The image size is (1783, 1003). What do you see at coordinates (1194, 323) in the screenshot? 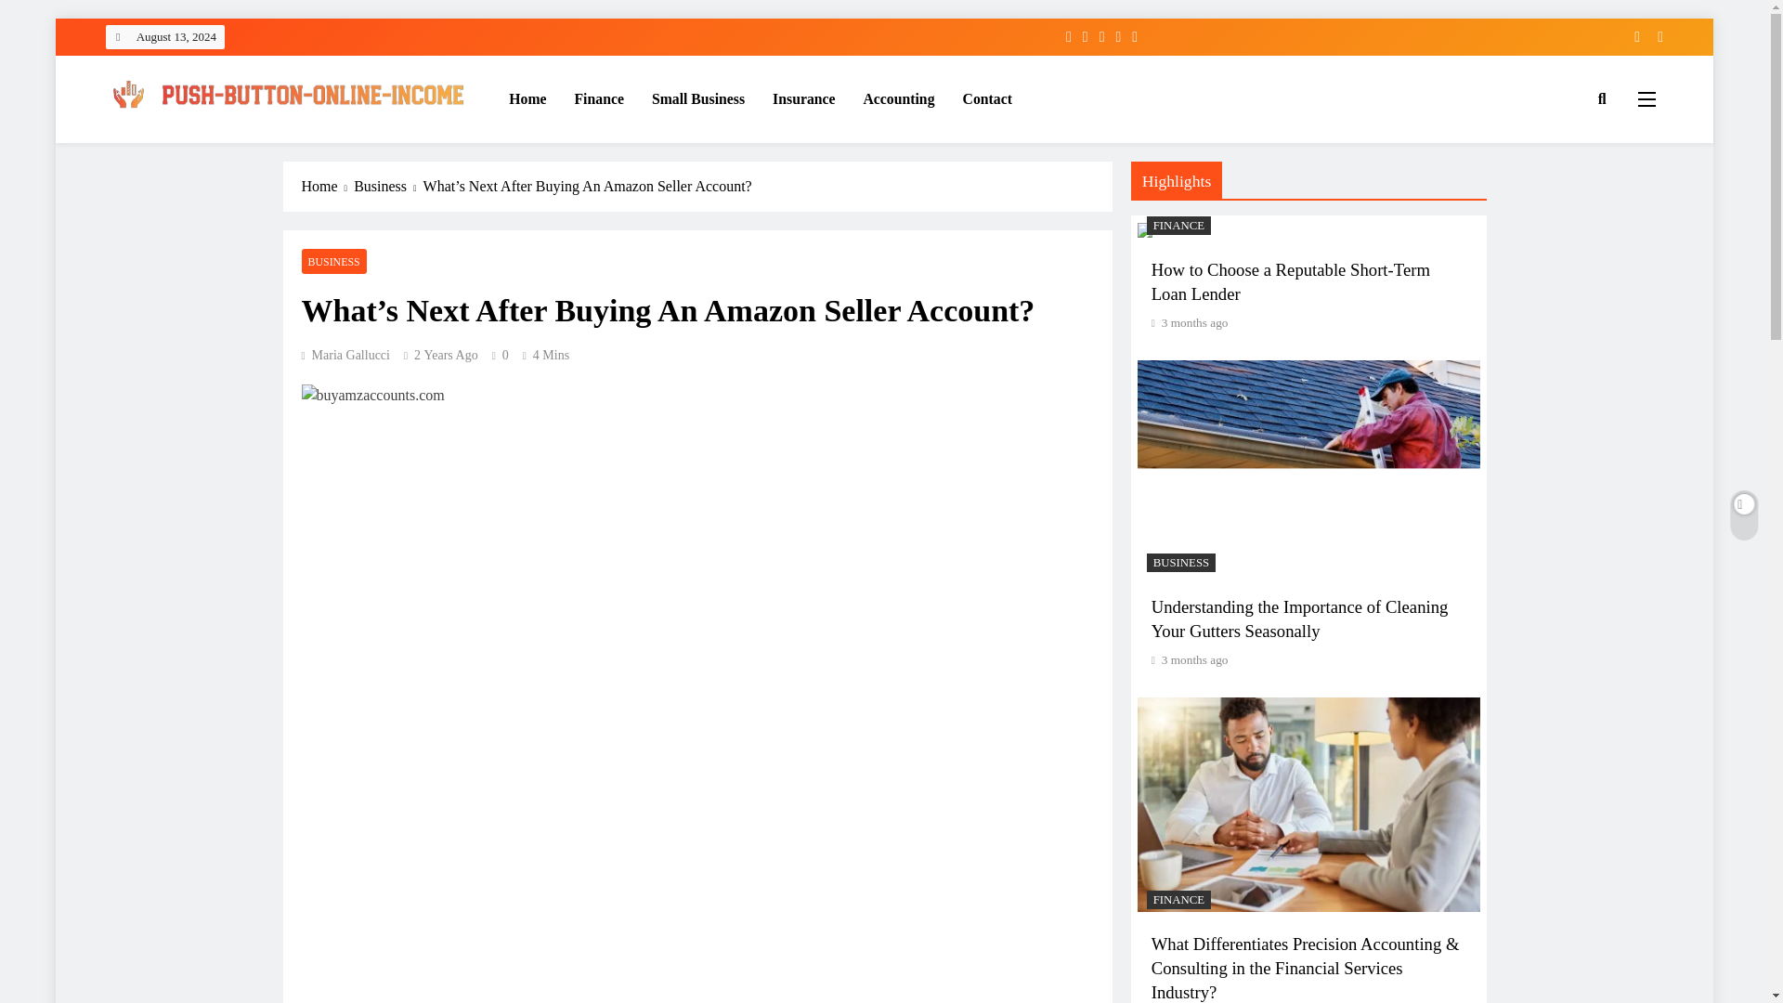
I see `3 months ago` at bounding box center [1194, 323].